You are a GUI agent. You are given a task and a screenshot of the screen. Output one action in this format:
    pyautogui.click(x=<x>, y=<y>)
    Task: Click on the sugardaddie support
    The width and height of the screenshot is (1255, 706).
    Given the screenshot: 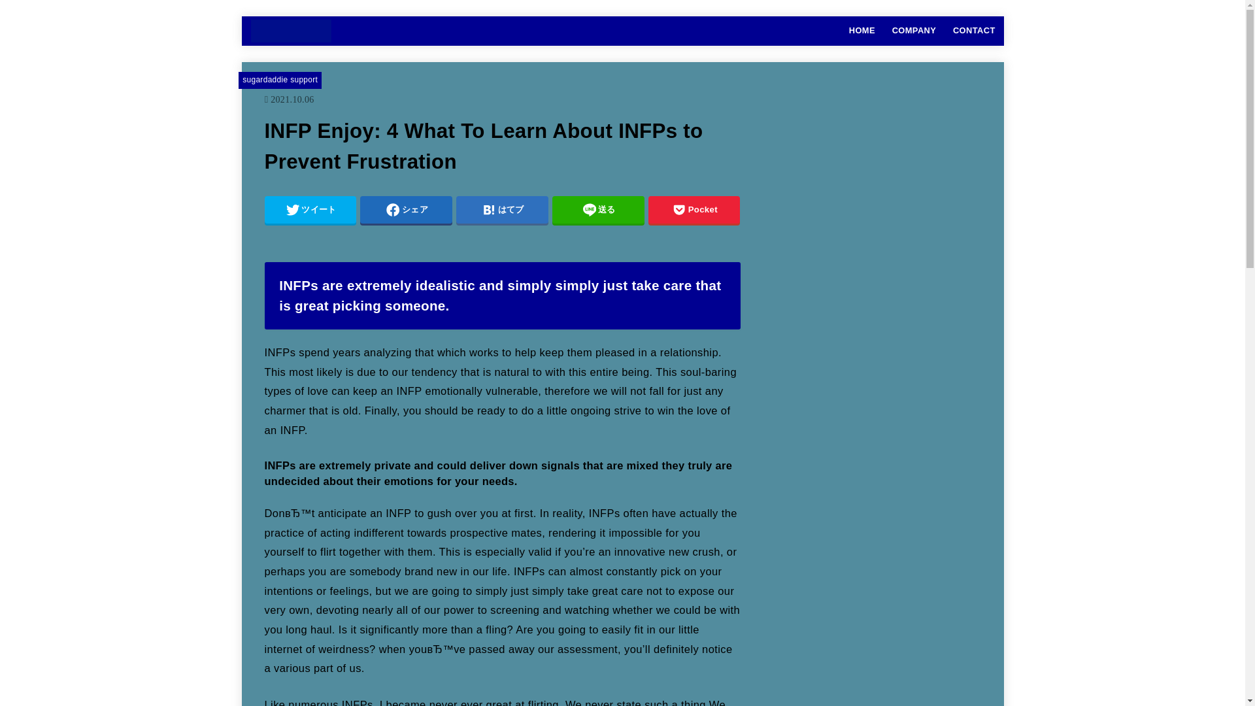 What is the action you would take?
    pyautogui.click(x=280, y=79)
    